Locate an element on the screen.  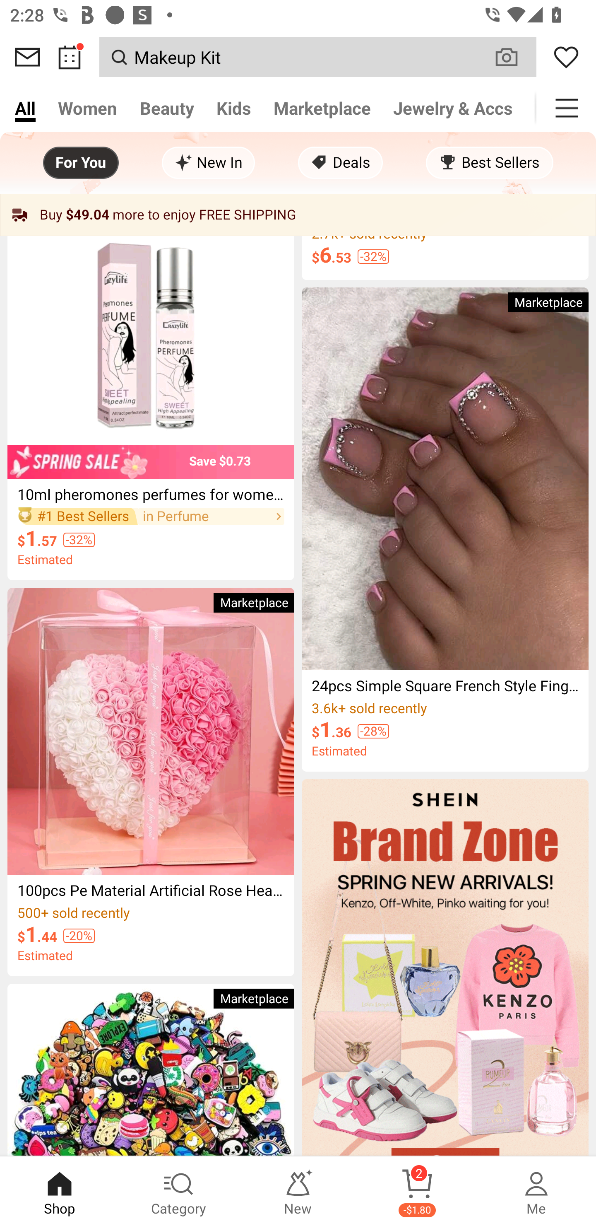
Beauty is located at coordinates (167, 108).